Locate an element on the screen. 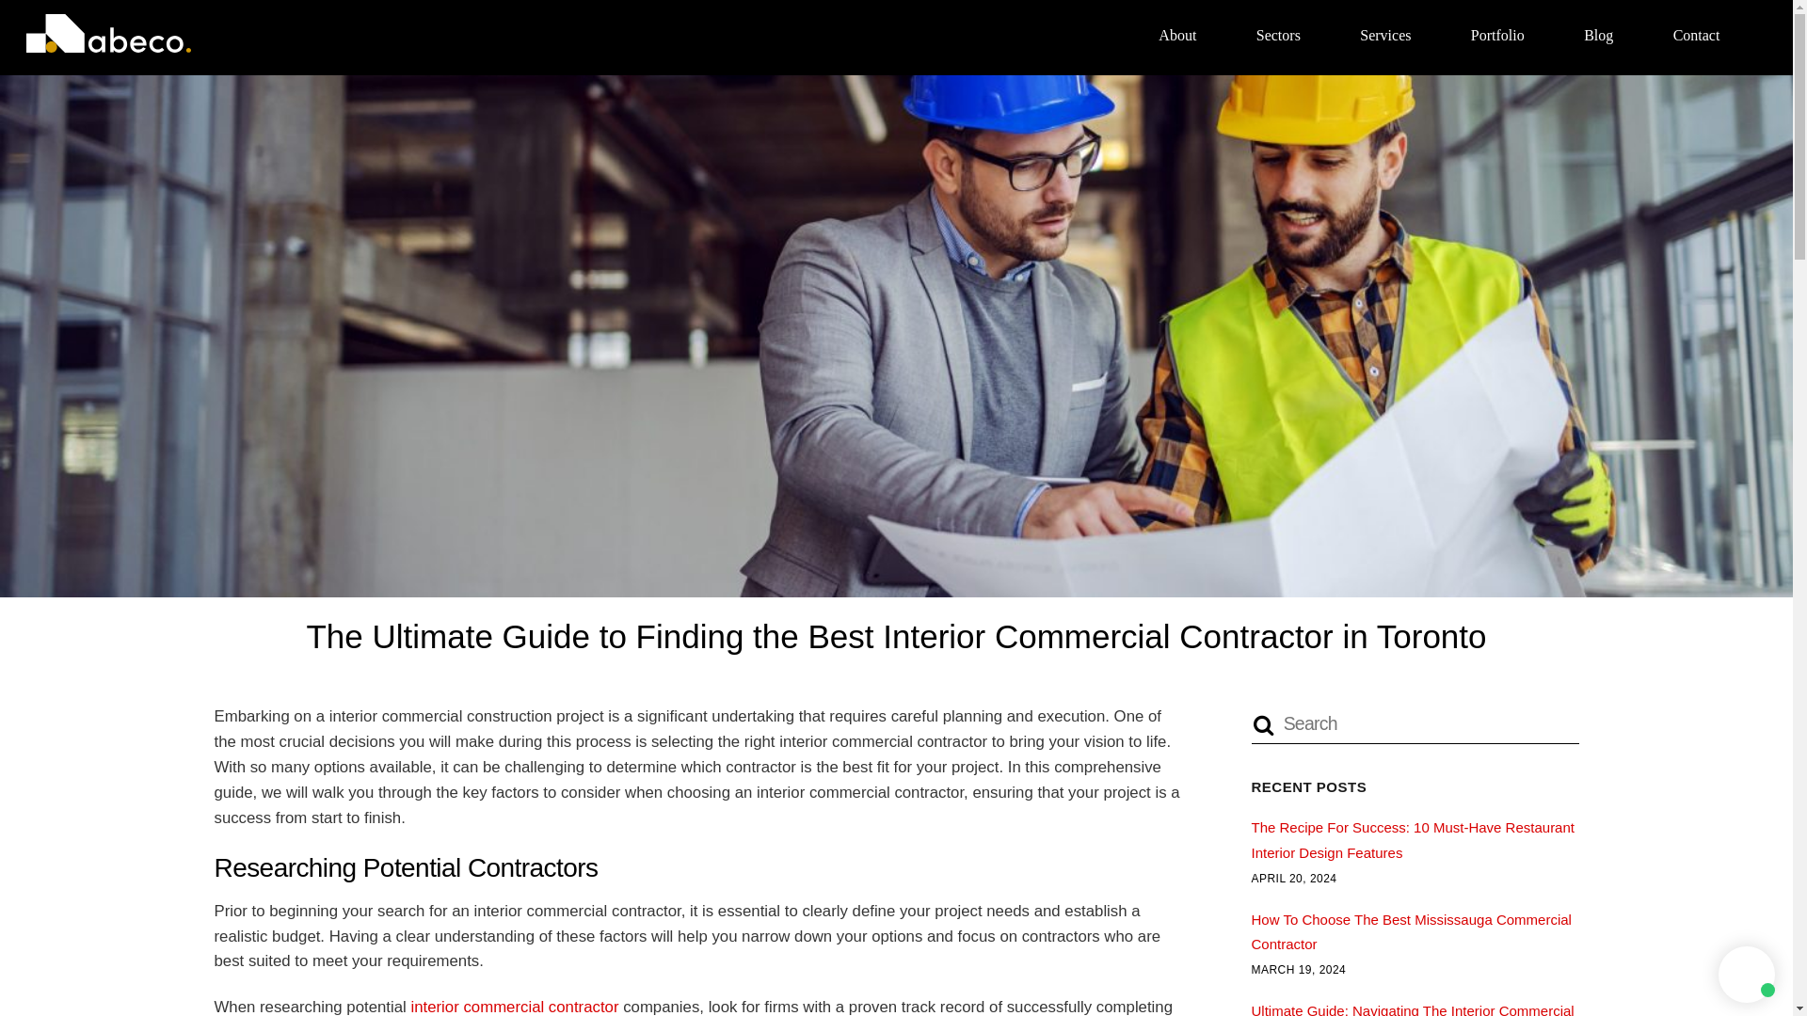 The height and width of the screenshot is (1016, 1807). About is located at coordinates (1176, 34).